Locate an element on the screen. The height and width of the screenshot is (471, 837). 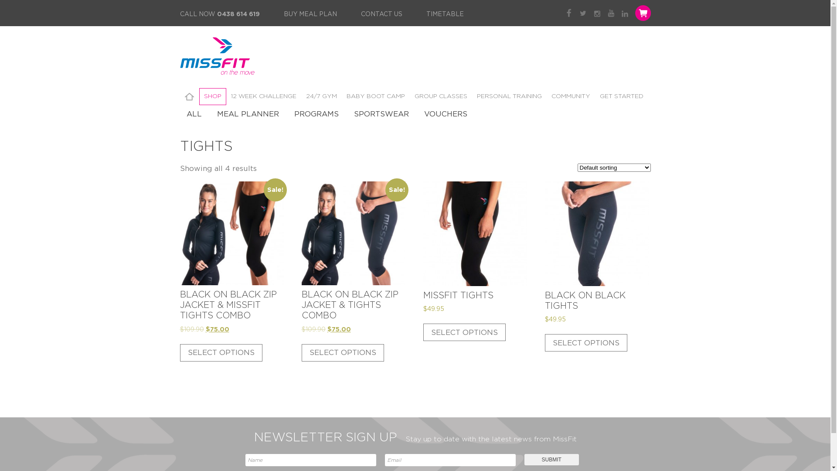
HOME is located at coordinates (189, 97).